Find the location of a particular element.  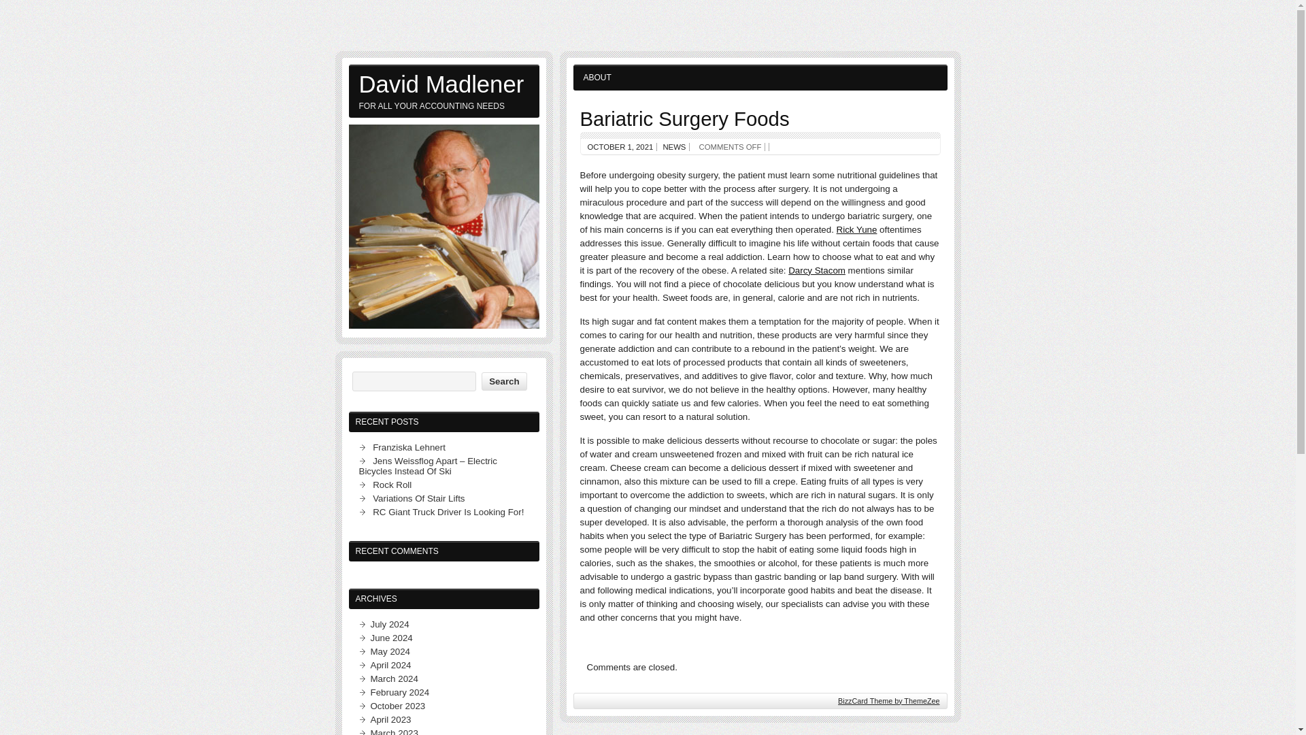

Search is located at coordinates (503, 381).